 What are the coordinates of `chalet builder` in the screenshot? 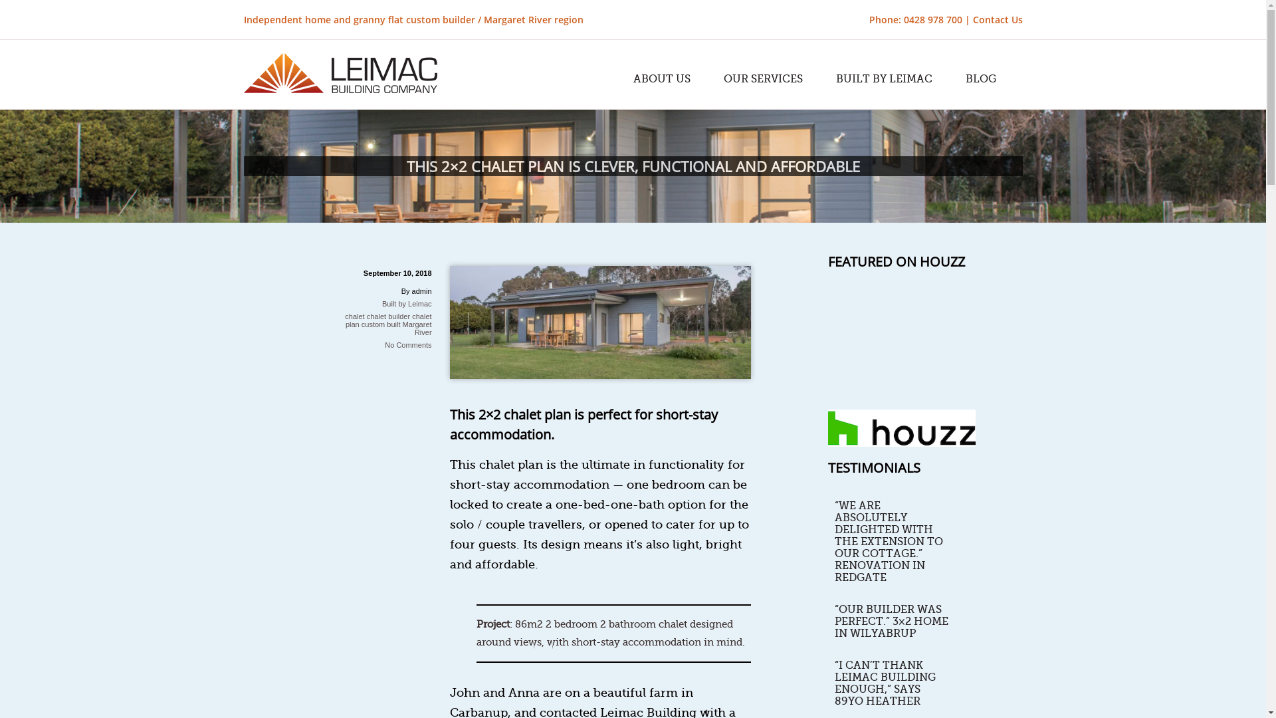 It's located at (388, 316).